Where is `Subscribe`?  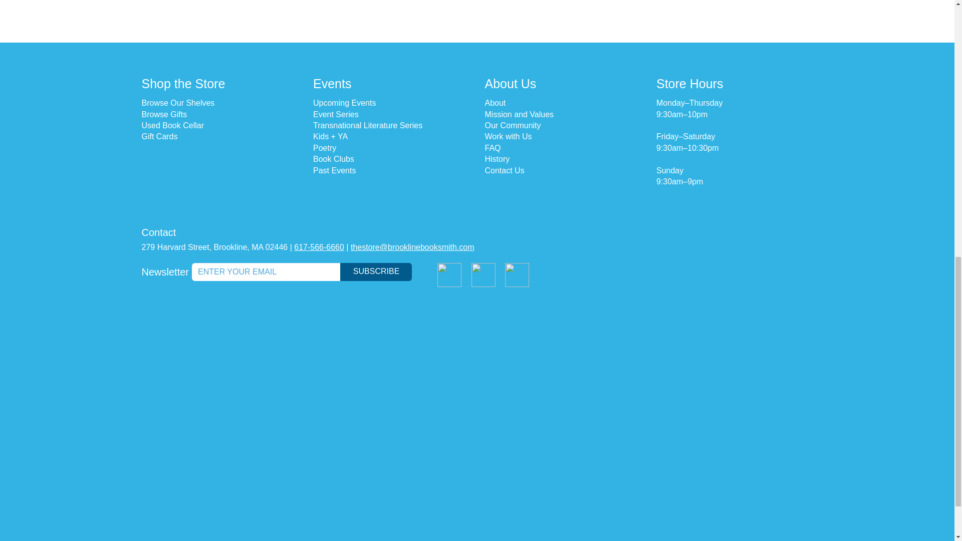
Subscribe is located at coordinates (376, 272).